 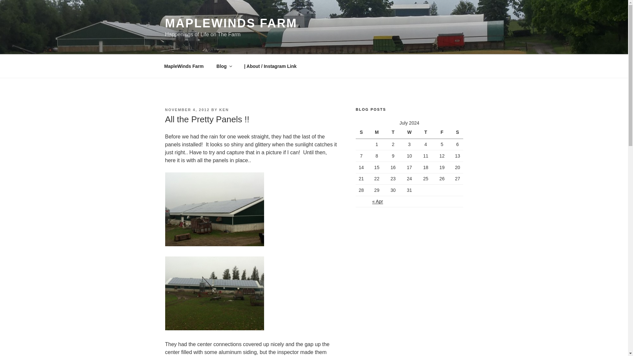 What do you see at coordinates (362, 133) in the screenshot?
I see `Sunday` at bounding box center [362, 133].